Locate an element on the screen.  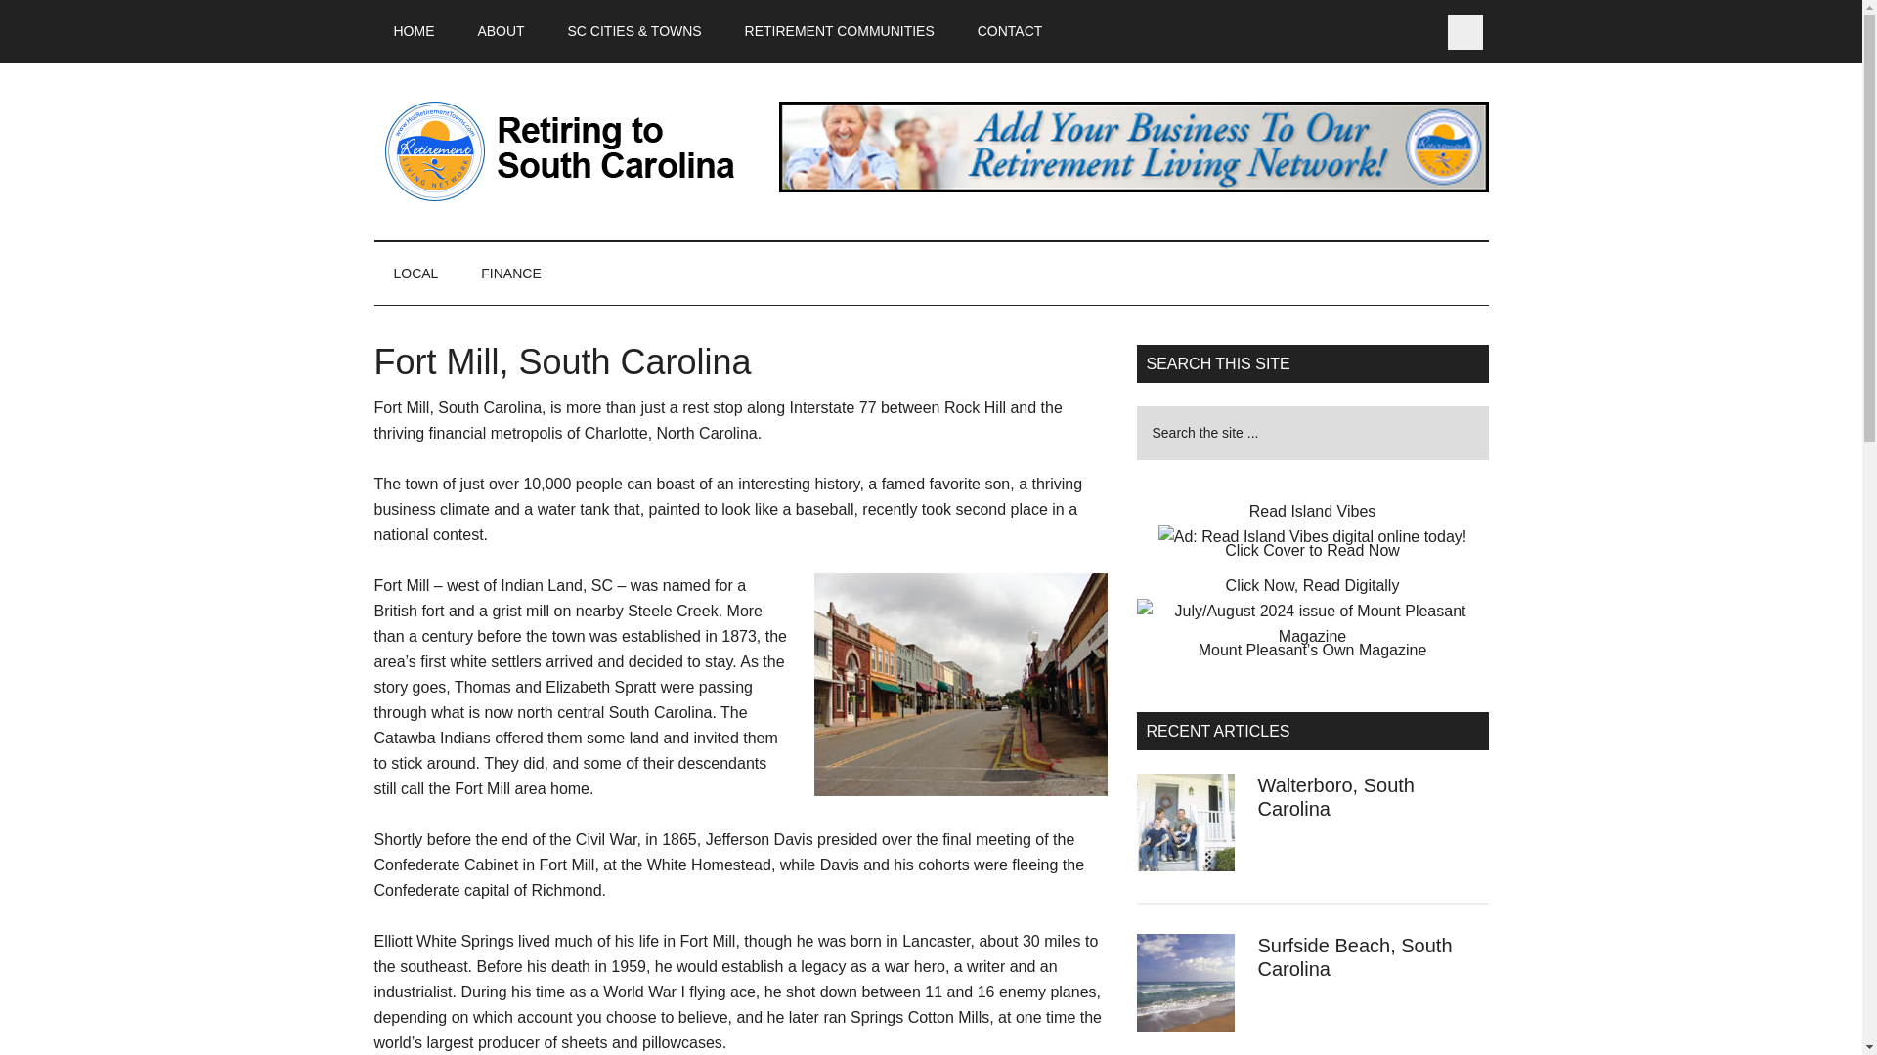
Walterboro, South Carolina is located at coordinates (1335, 797).